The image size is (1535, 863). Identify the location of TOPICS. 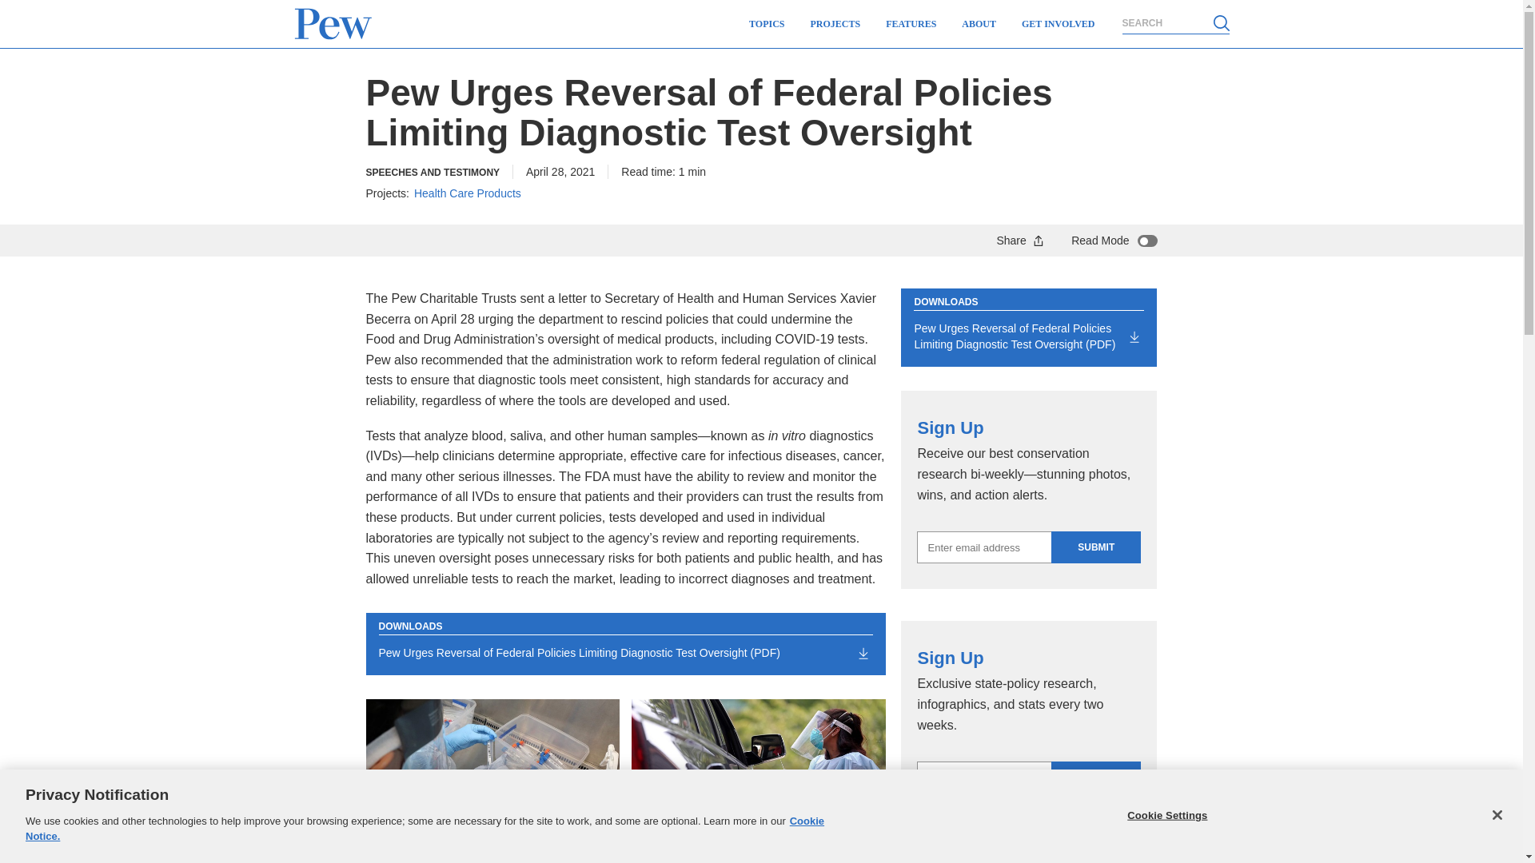
(766, 24).